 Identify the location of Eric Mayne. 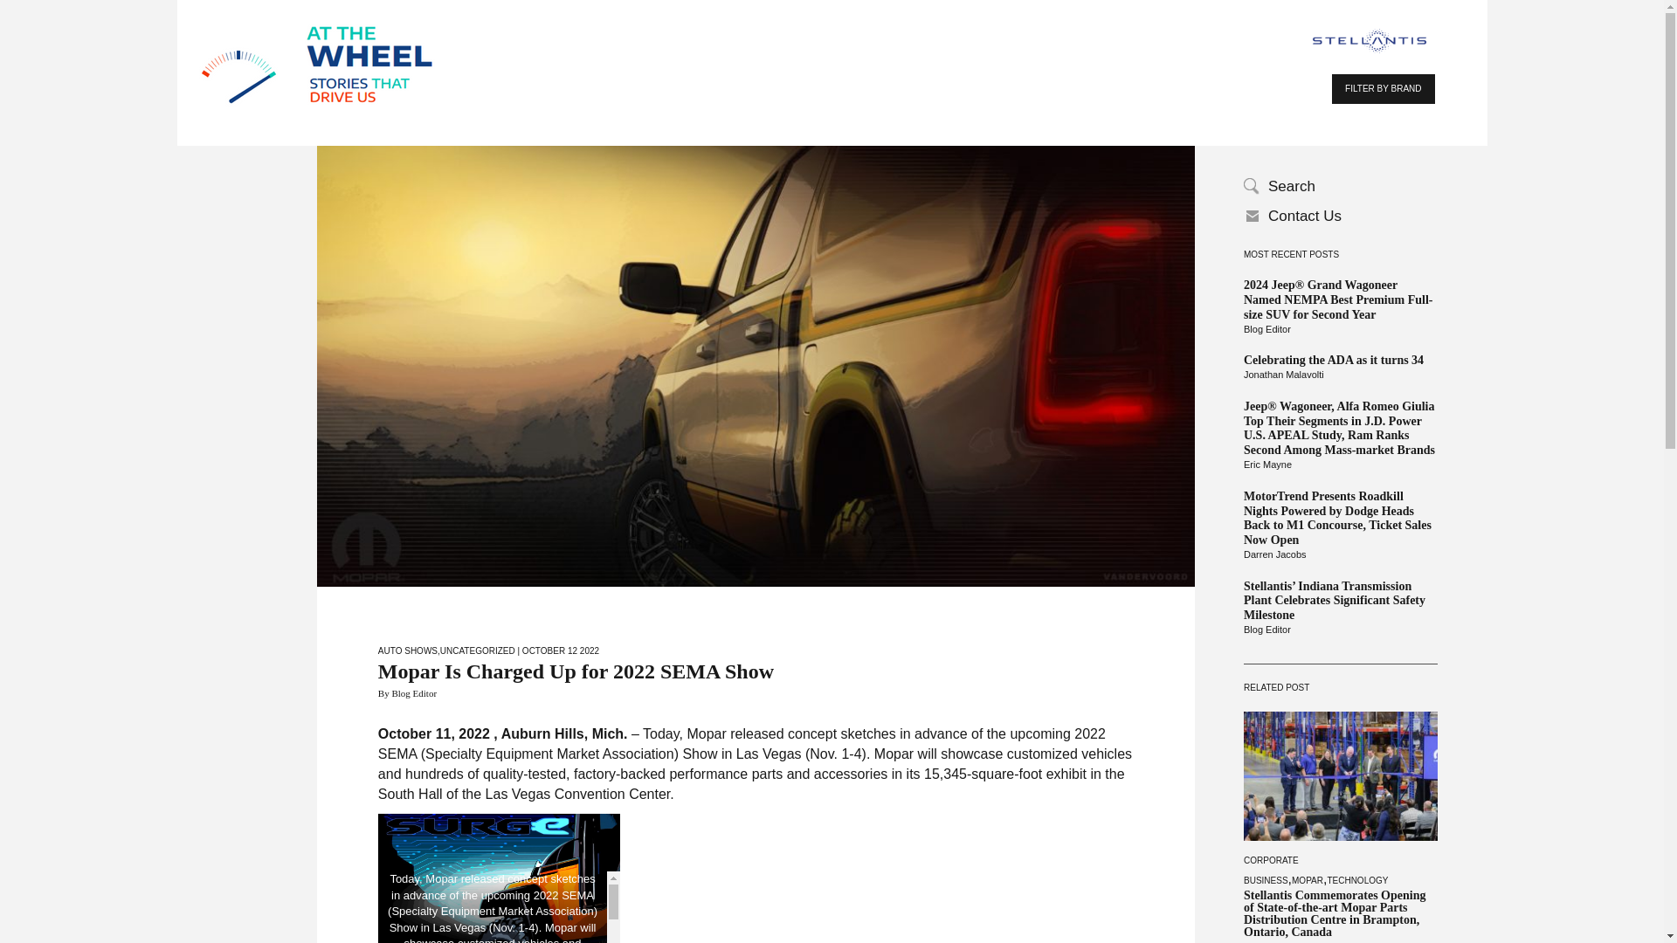
(1340, 465).